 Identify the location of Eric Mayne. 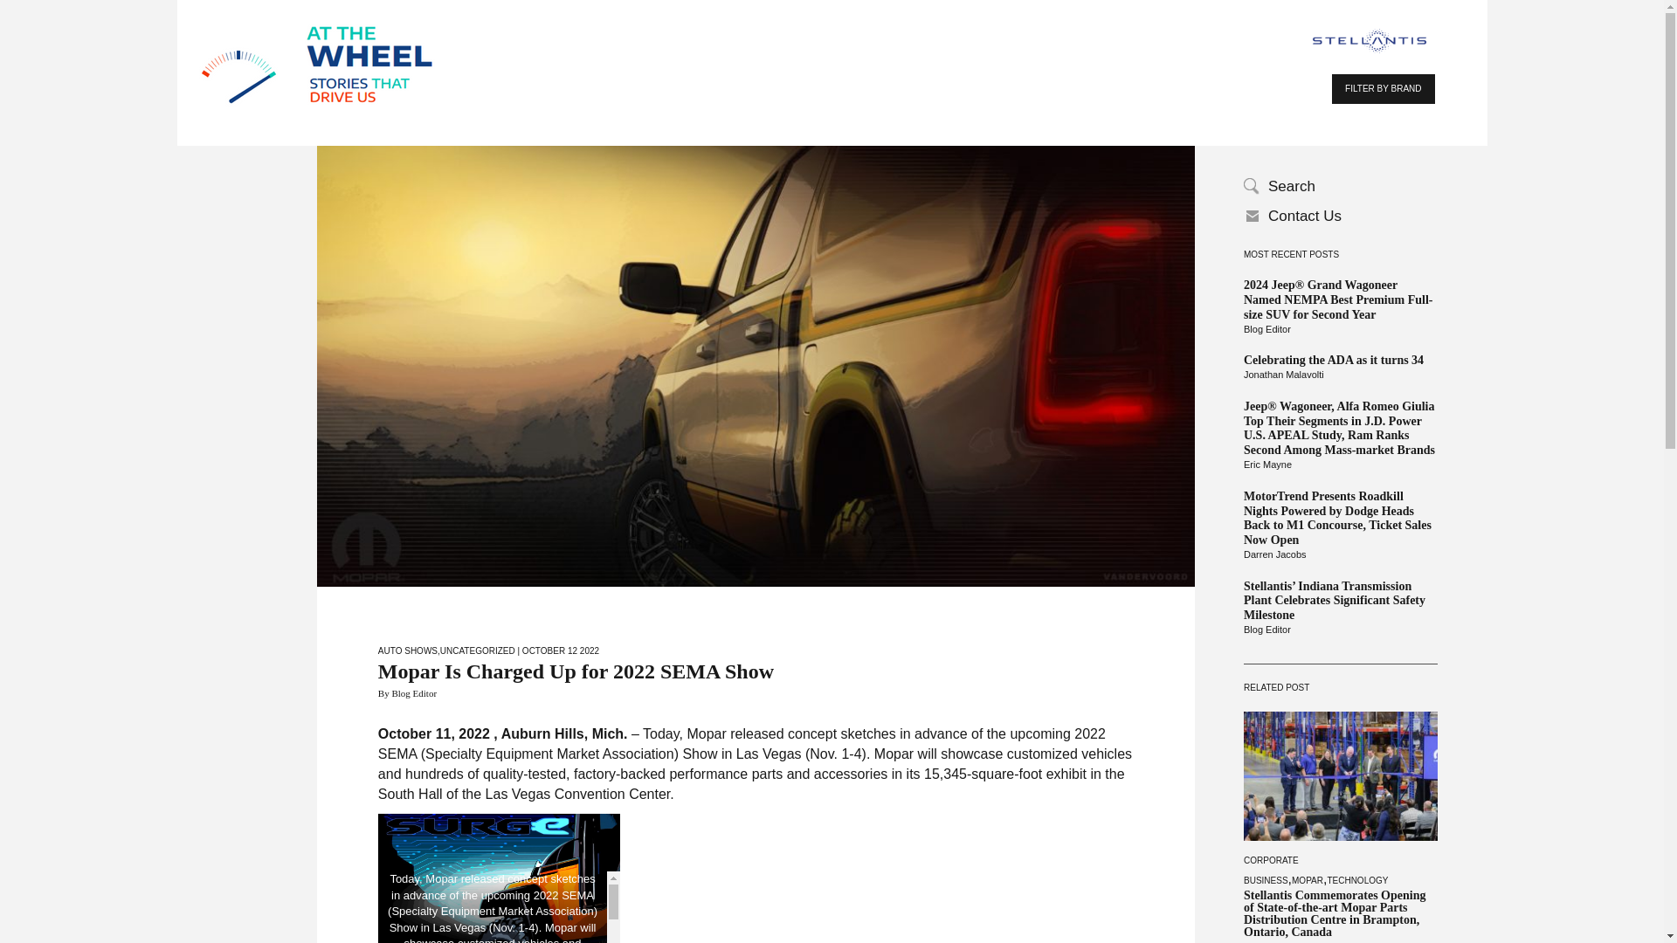
(1340, 465).